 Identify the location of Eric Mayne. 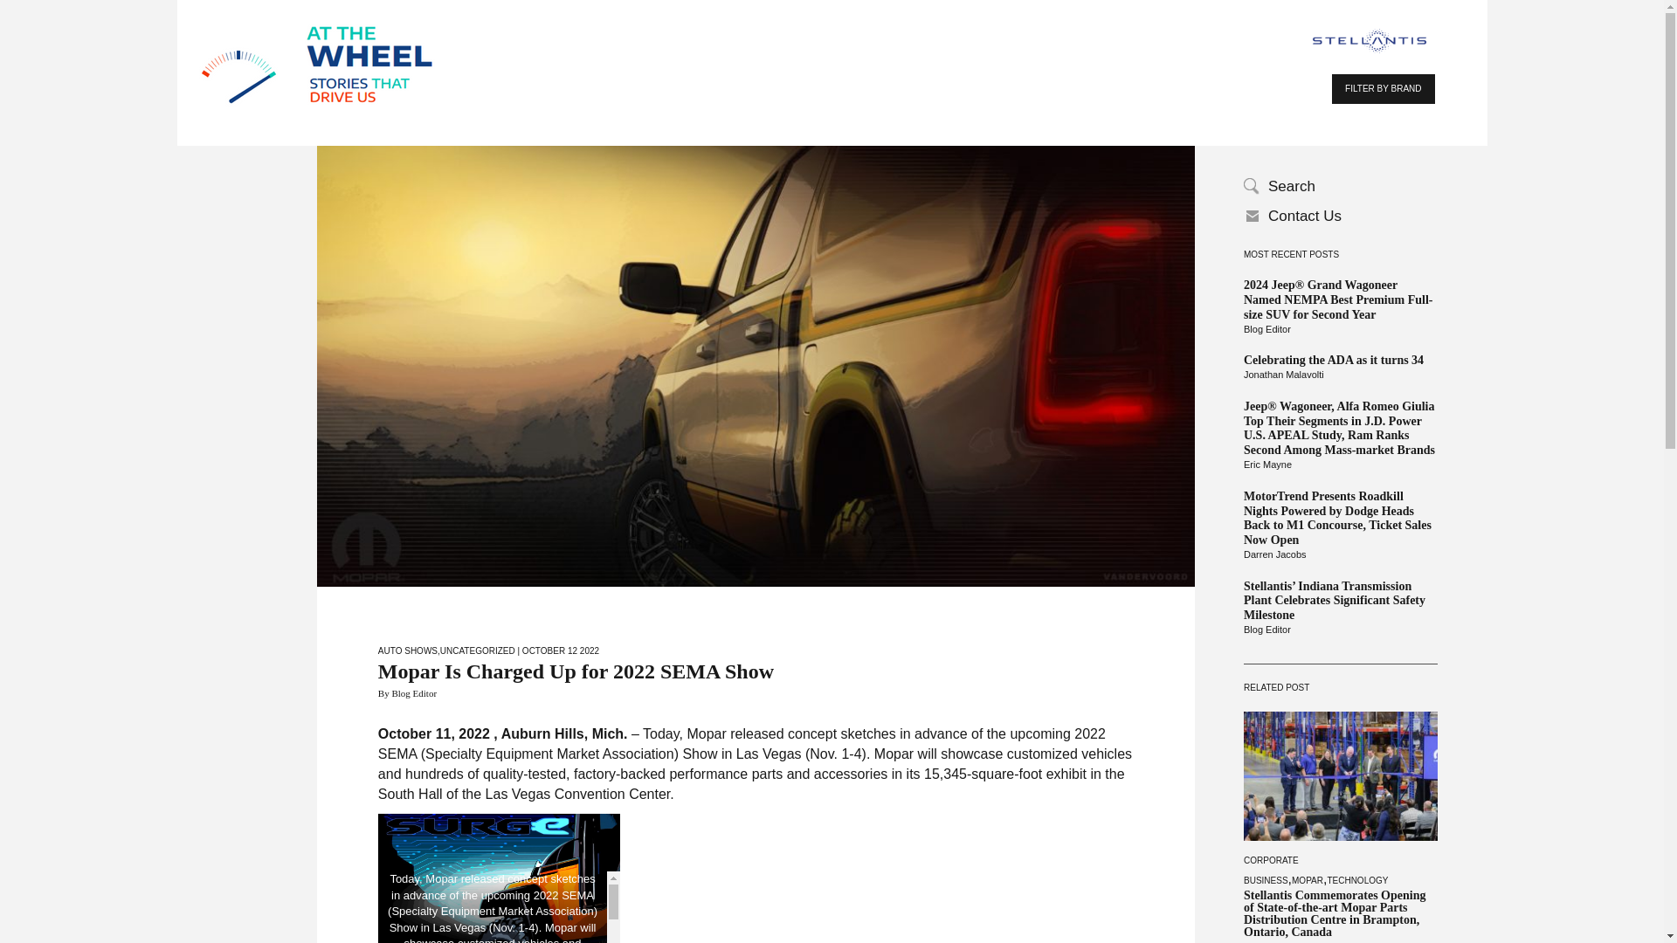
(1340, 465).